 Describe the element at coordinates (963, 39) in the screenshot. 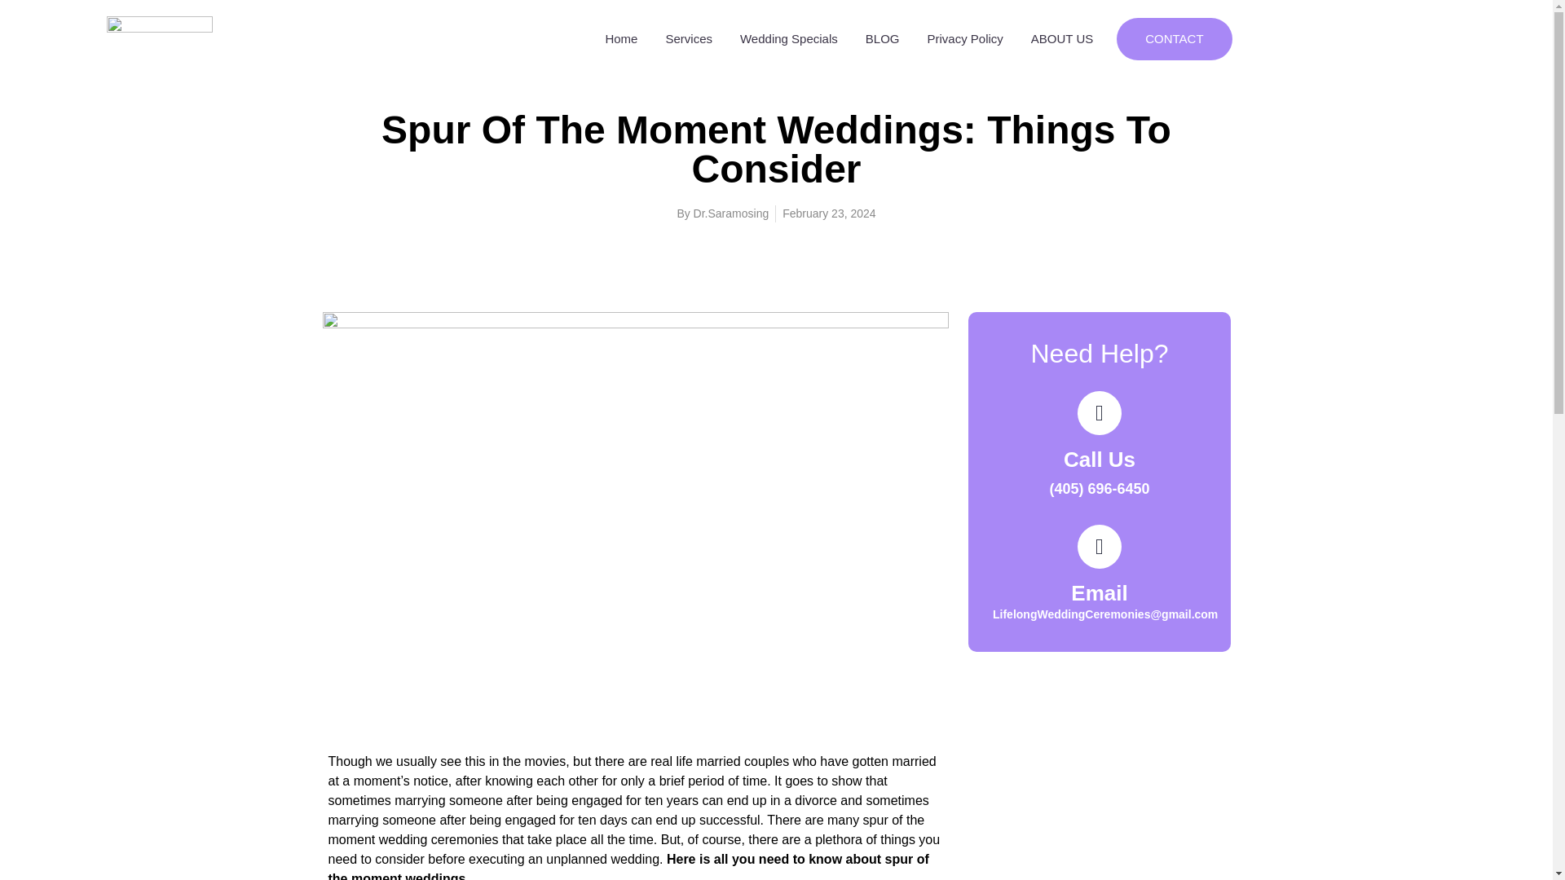

I see `Privacy Policy` at that location.